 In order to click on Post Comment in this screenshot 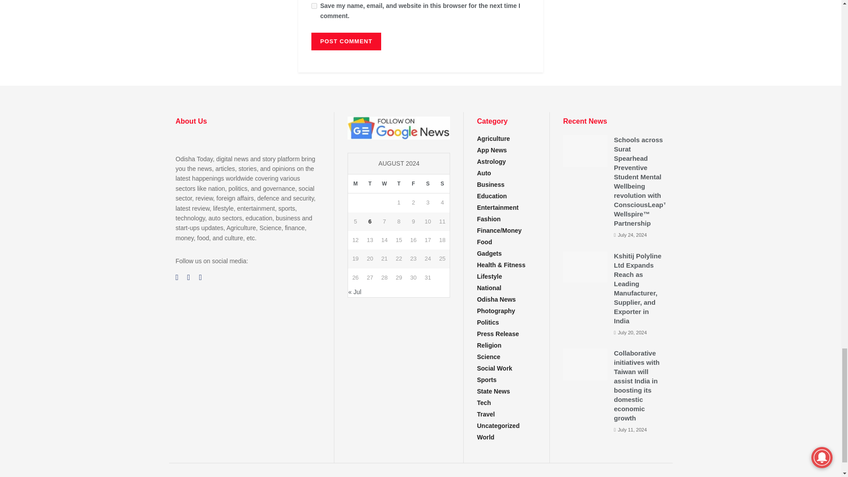, I will do `click(346, 42)`.